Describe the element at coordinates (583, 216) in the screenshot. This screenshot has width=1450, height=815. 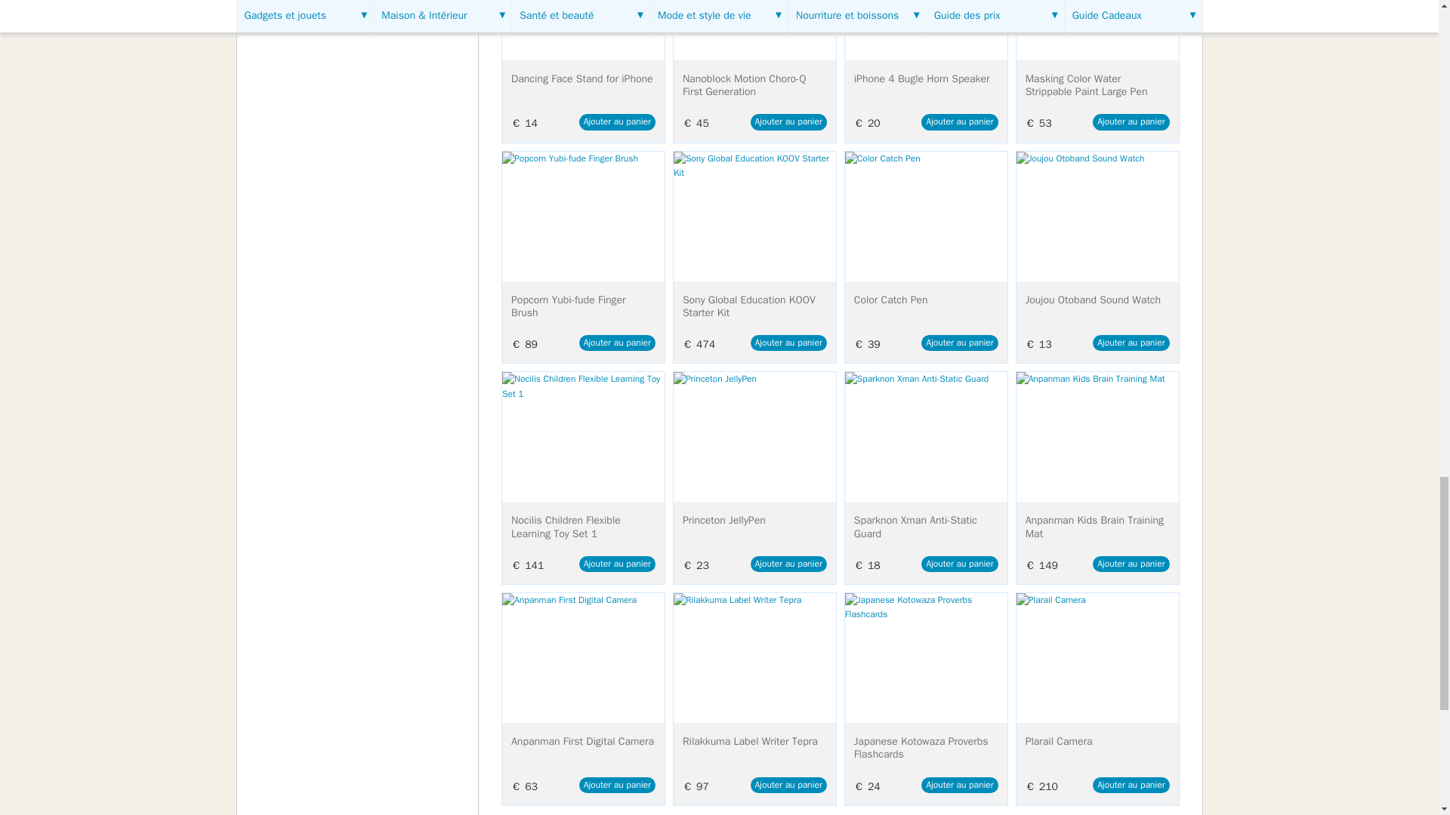
I see ` Popcorn Yubi-fude Finger Brush ` at that location.